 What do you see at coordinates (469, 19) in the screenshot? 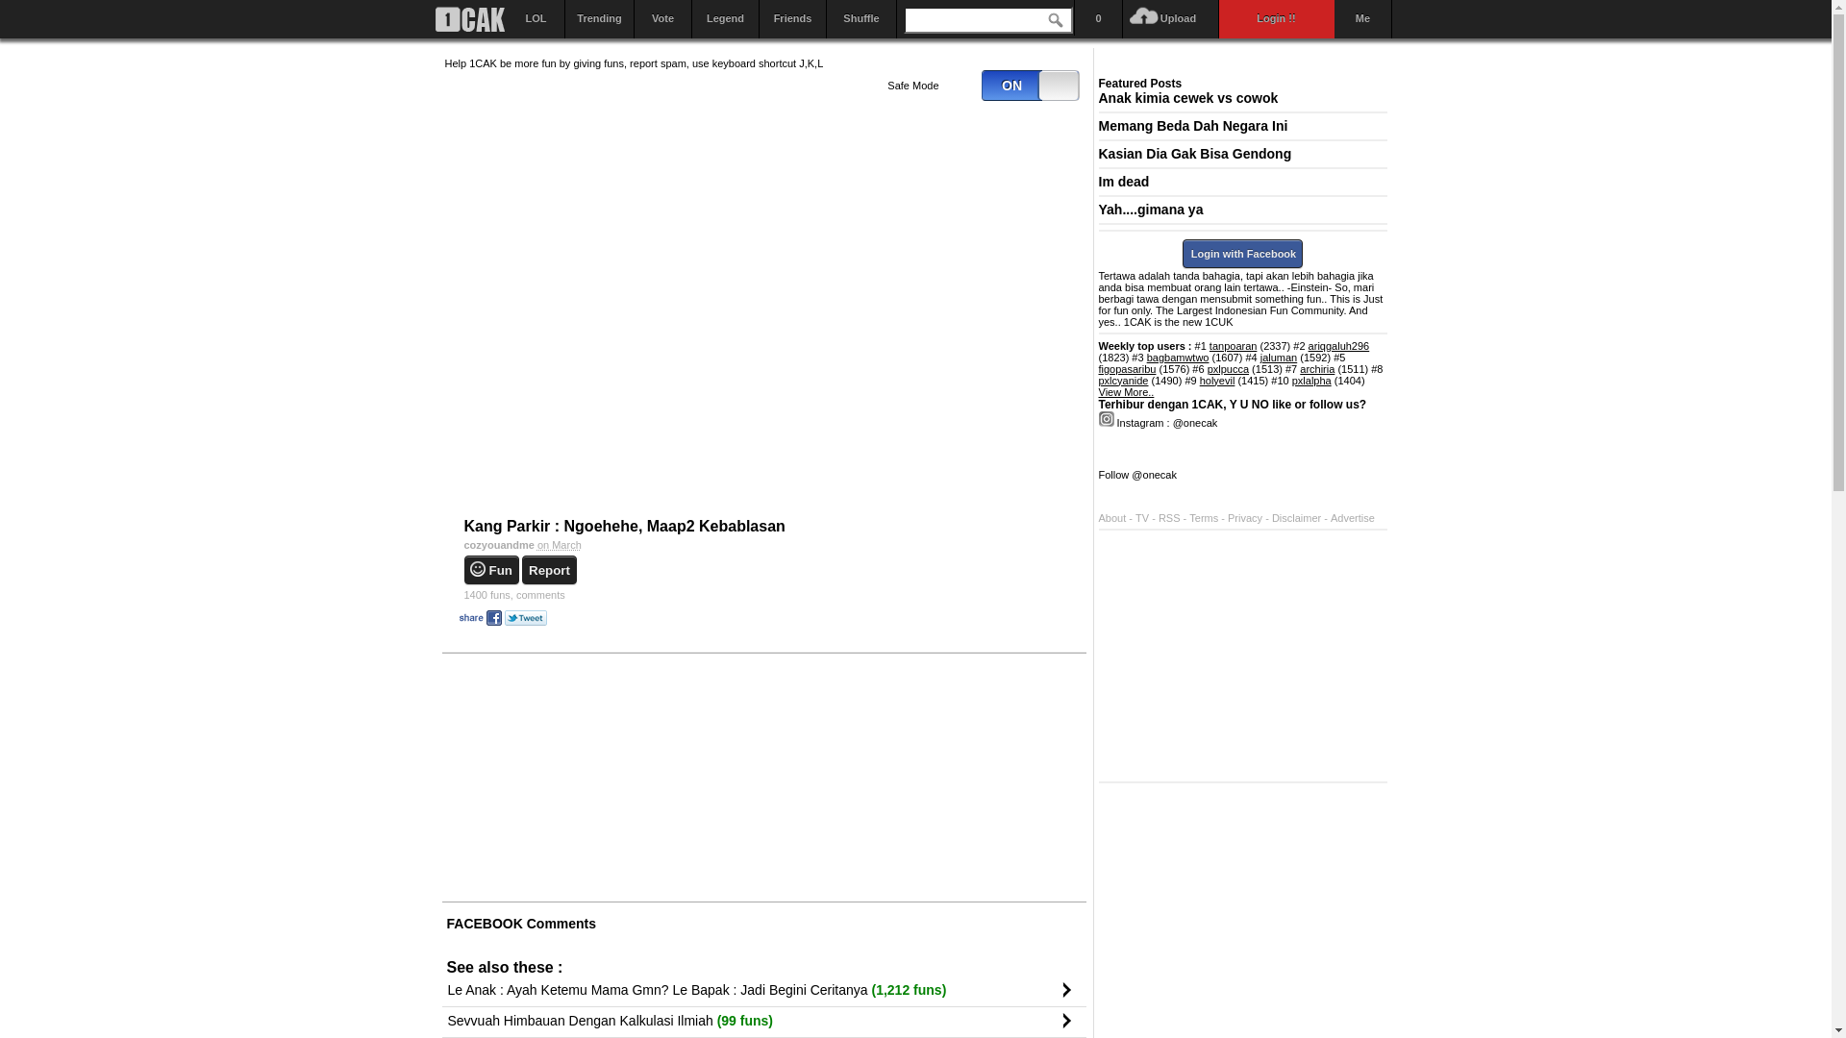
I see ` ` at bounding box center [469, 19].